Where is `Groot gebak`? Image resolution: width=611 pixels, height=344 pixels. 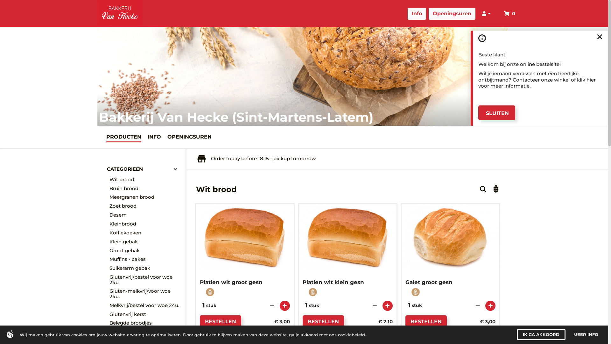 Groot gebak is located at coordinates (146, 251).